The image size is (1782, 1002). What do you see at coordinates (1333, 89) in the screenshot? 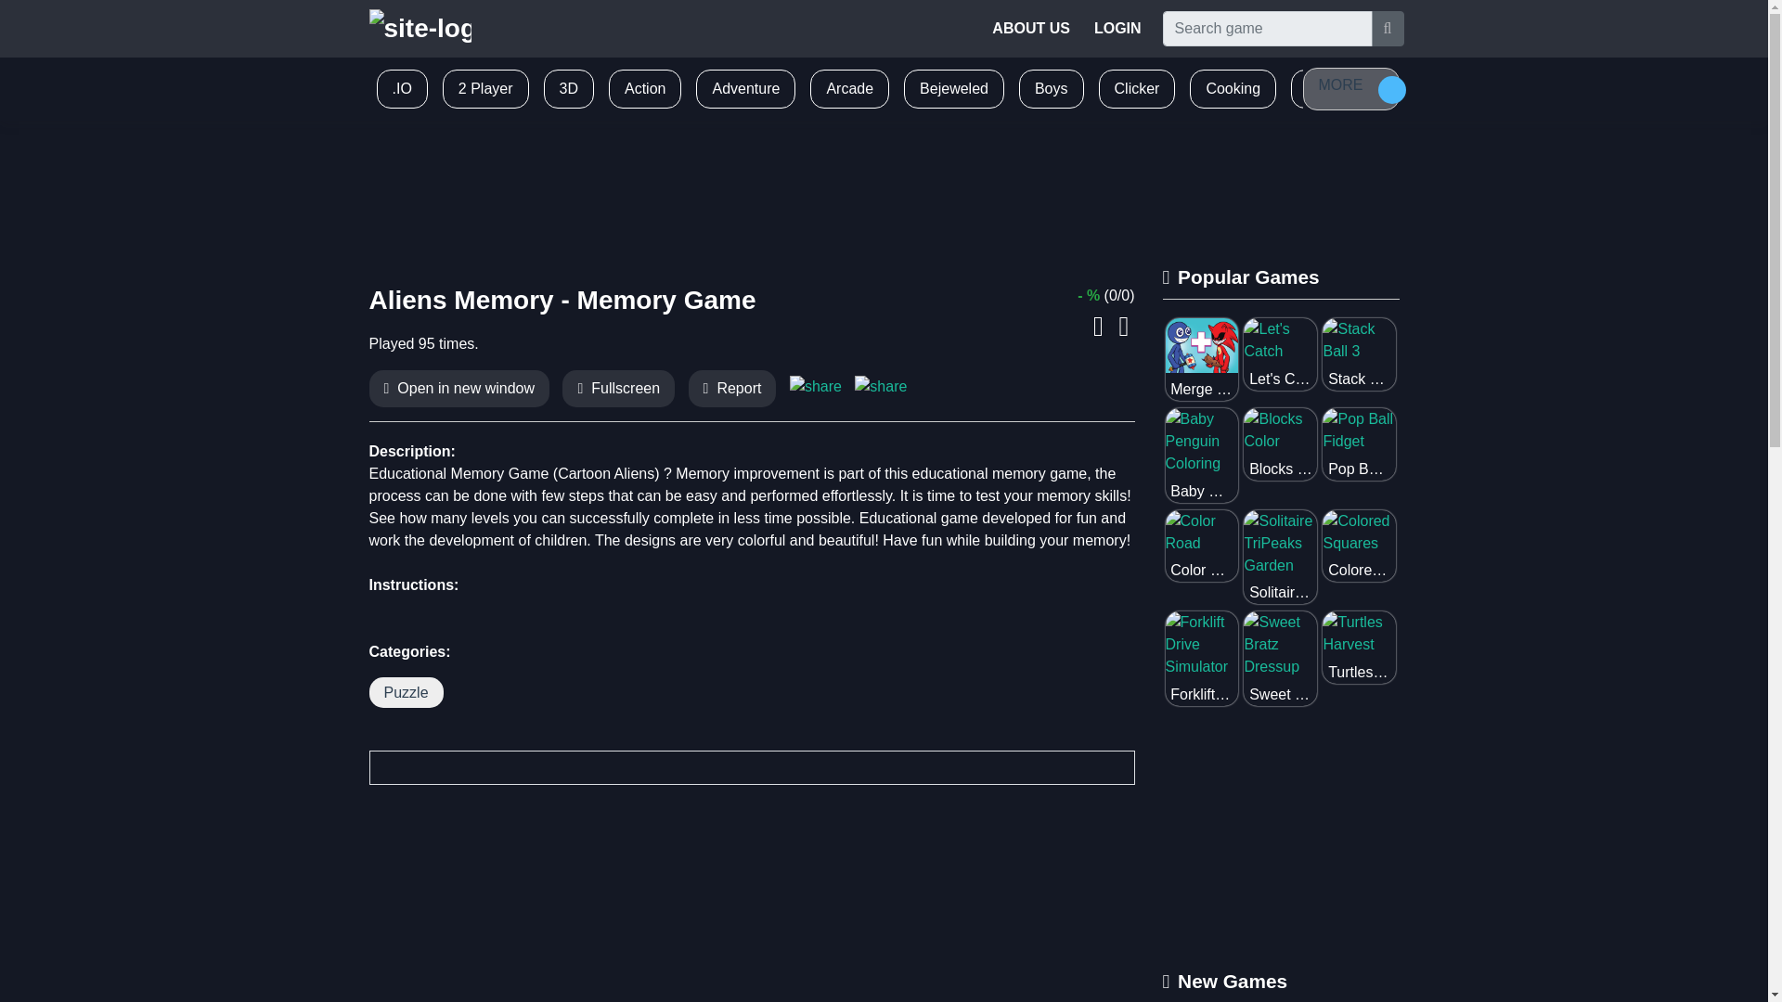
I see `Fighting` at bounding box center [1333, 89].